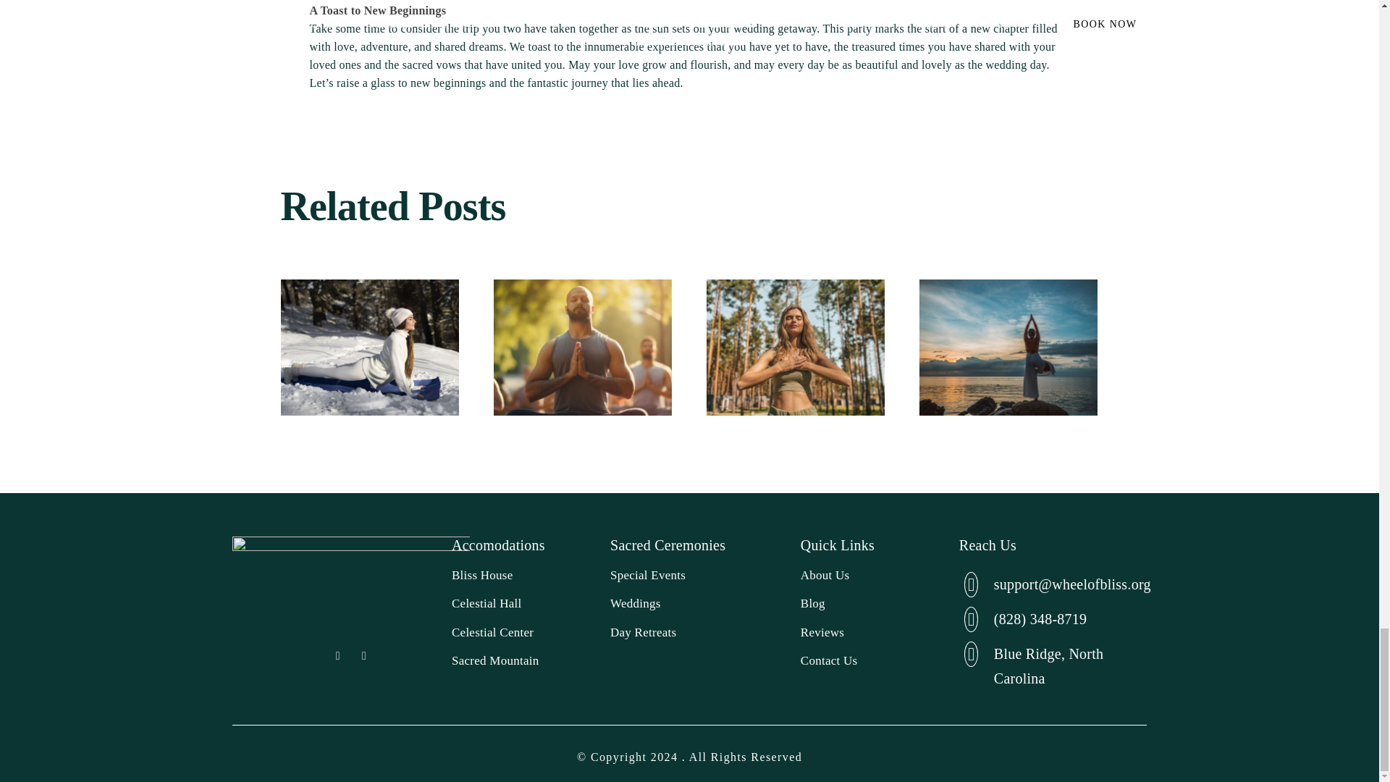 The height and width of the screenshot is (782, 1390). Describe the element at coordinates (351, 571) in the screenshot. I see `Group 33` at that location.